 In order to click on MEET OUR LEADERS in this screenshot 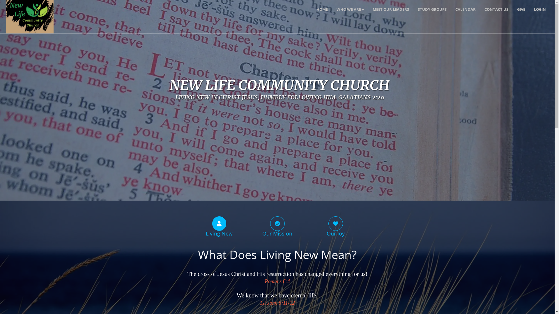, I will do `click(391, 9)`.